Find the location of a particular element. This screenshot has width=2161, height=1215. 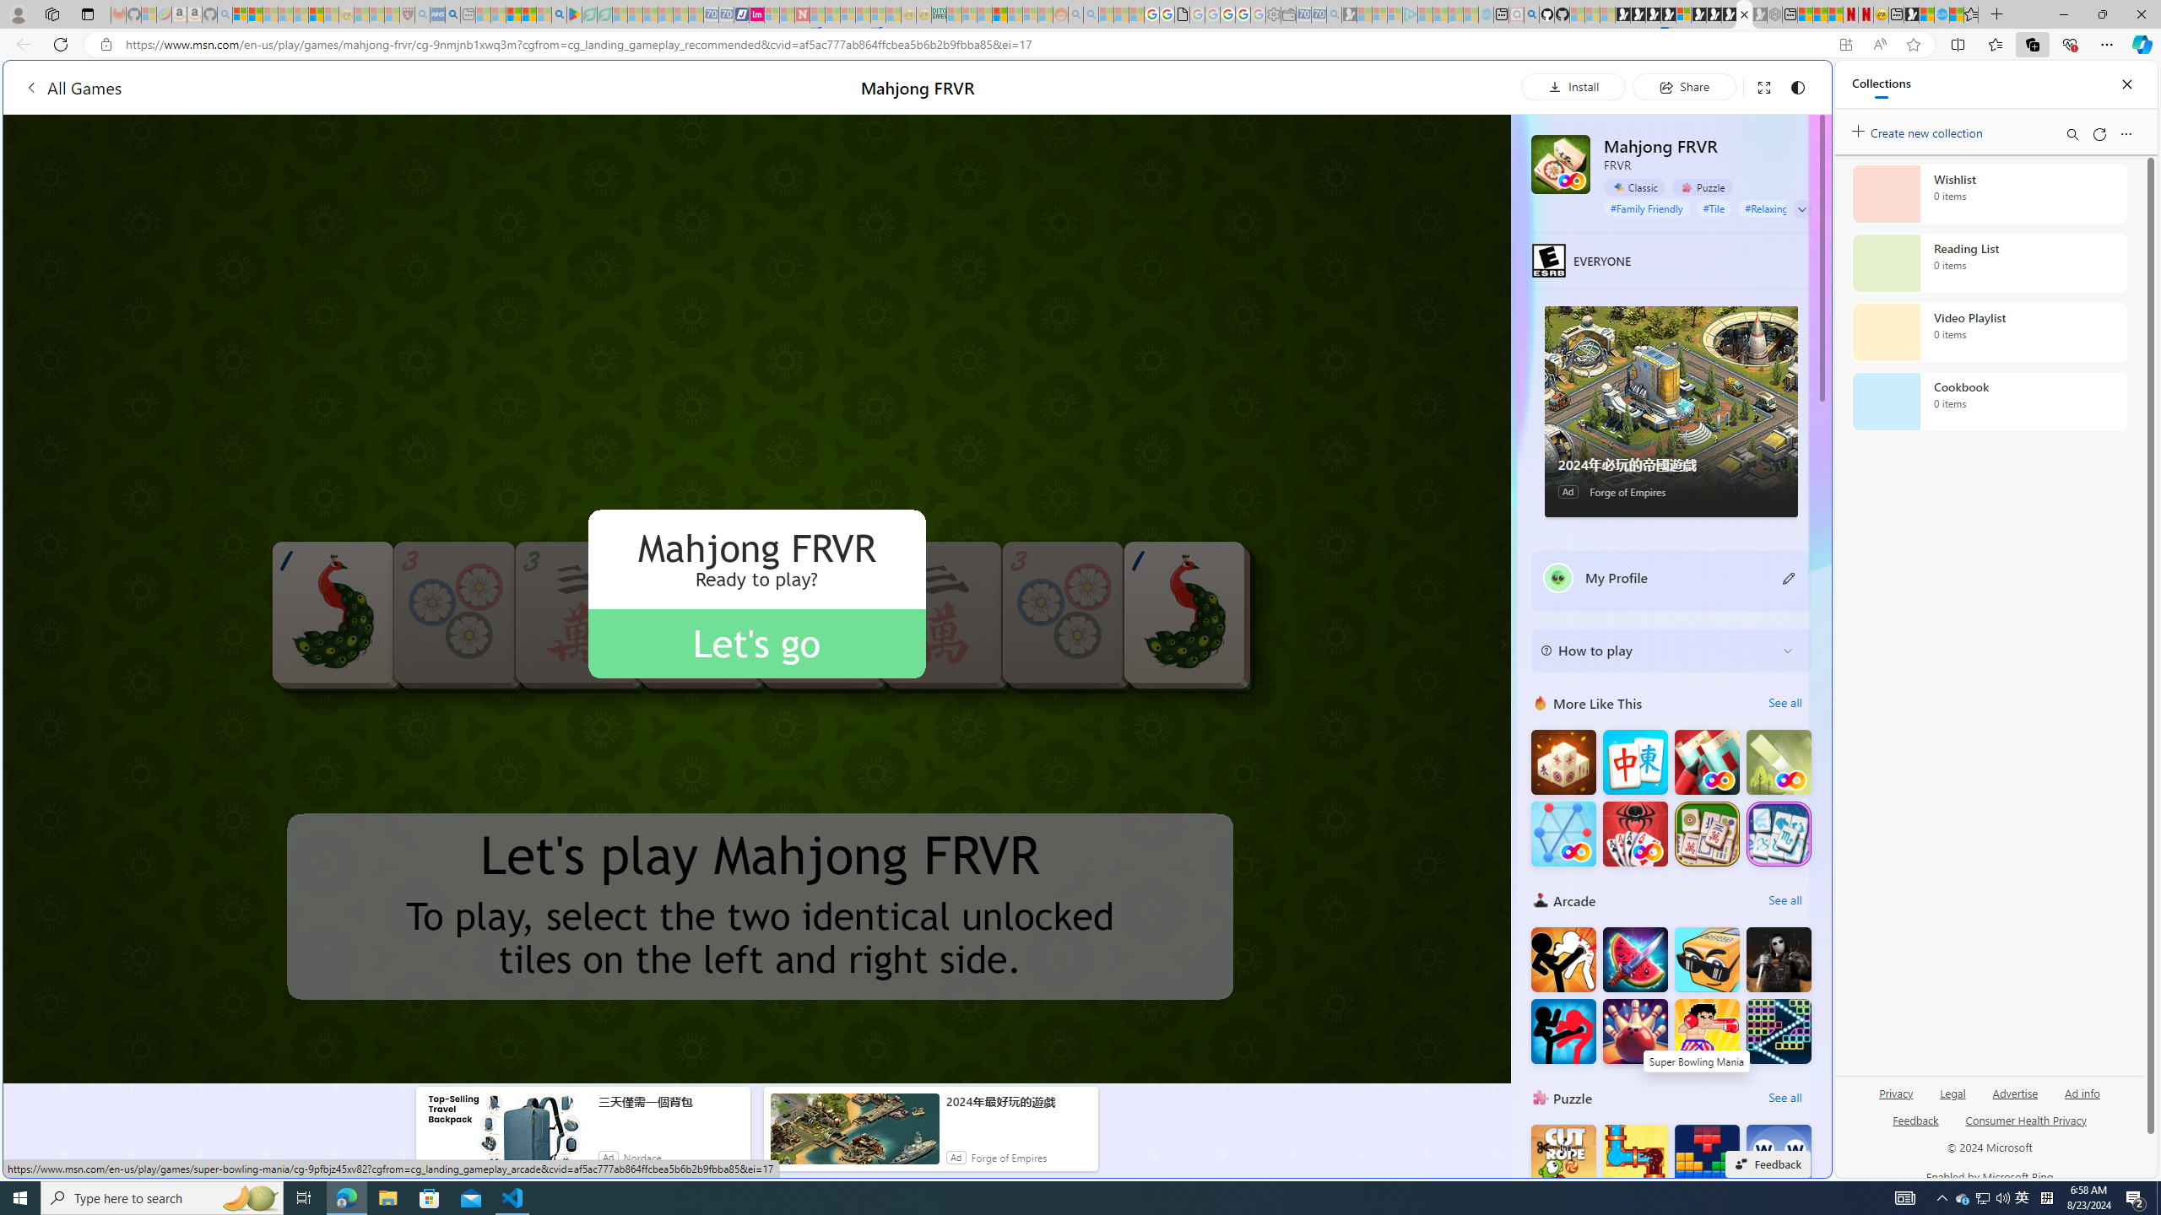

Bluey: Let's Play! - Apps on Google Play is located at coordinates (574, 14).